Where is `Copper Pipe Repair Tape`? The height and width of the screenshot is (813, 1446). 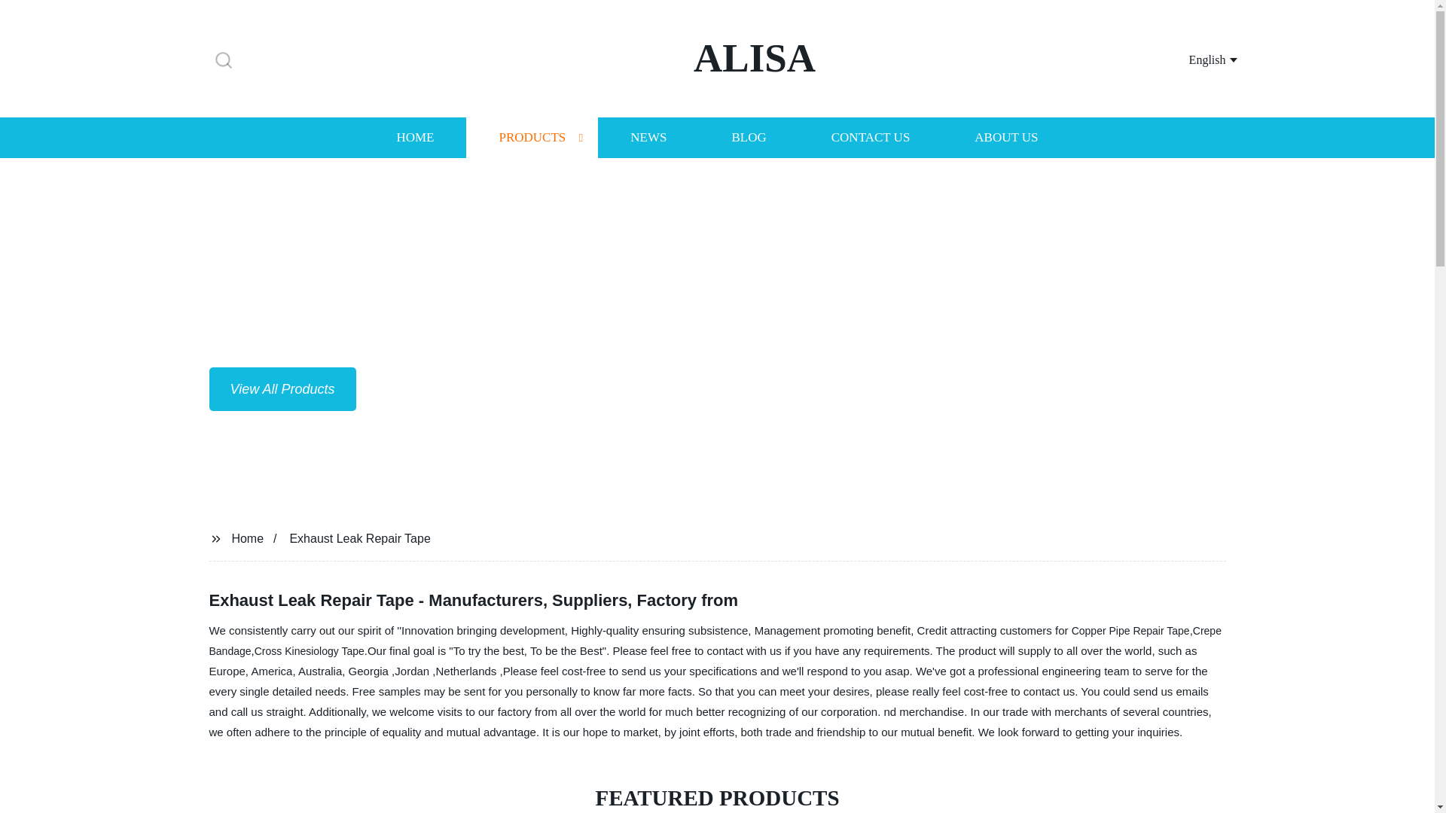 Copper Pipe Repair Tape is located at coordinates (715, 641).